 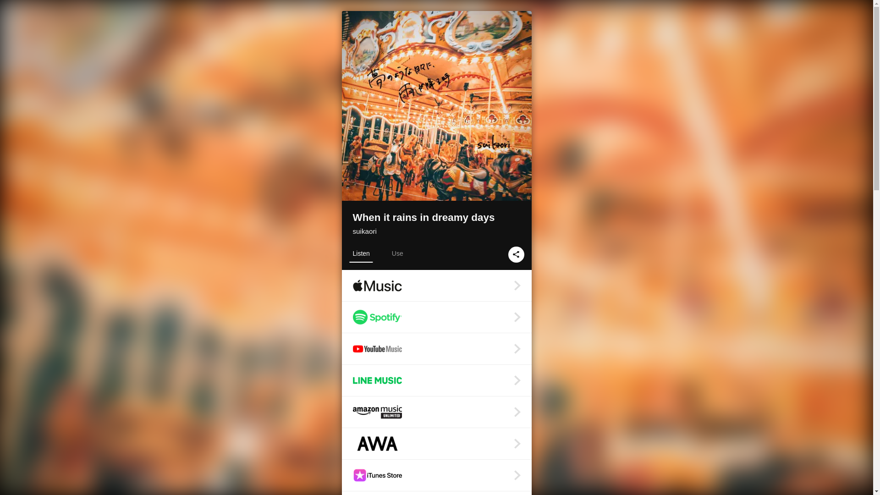 What do you see at coordinates (436, 317) in the screenshot?
I see `Available on Spotify` at bounding box center [436, 317].